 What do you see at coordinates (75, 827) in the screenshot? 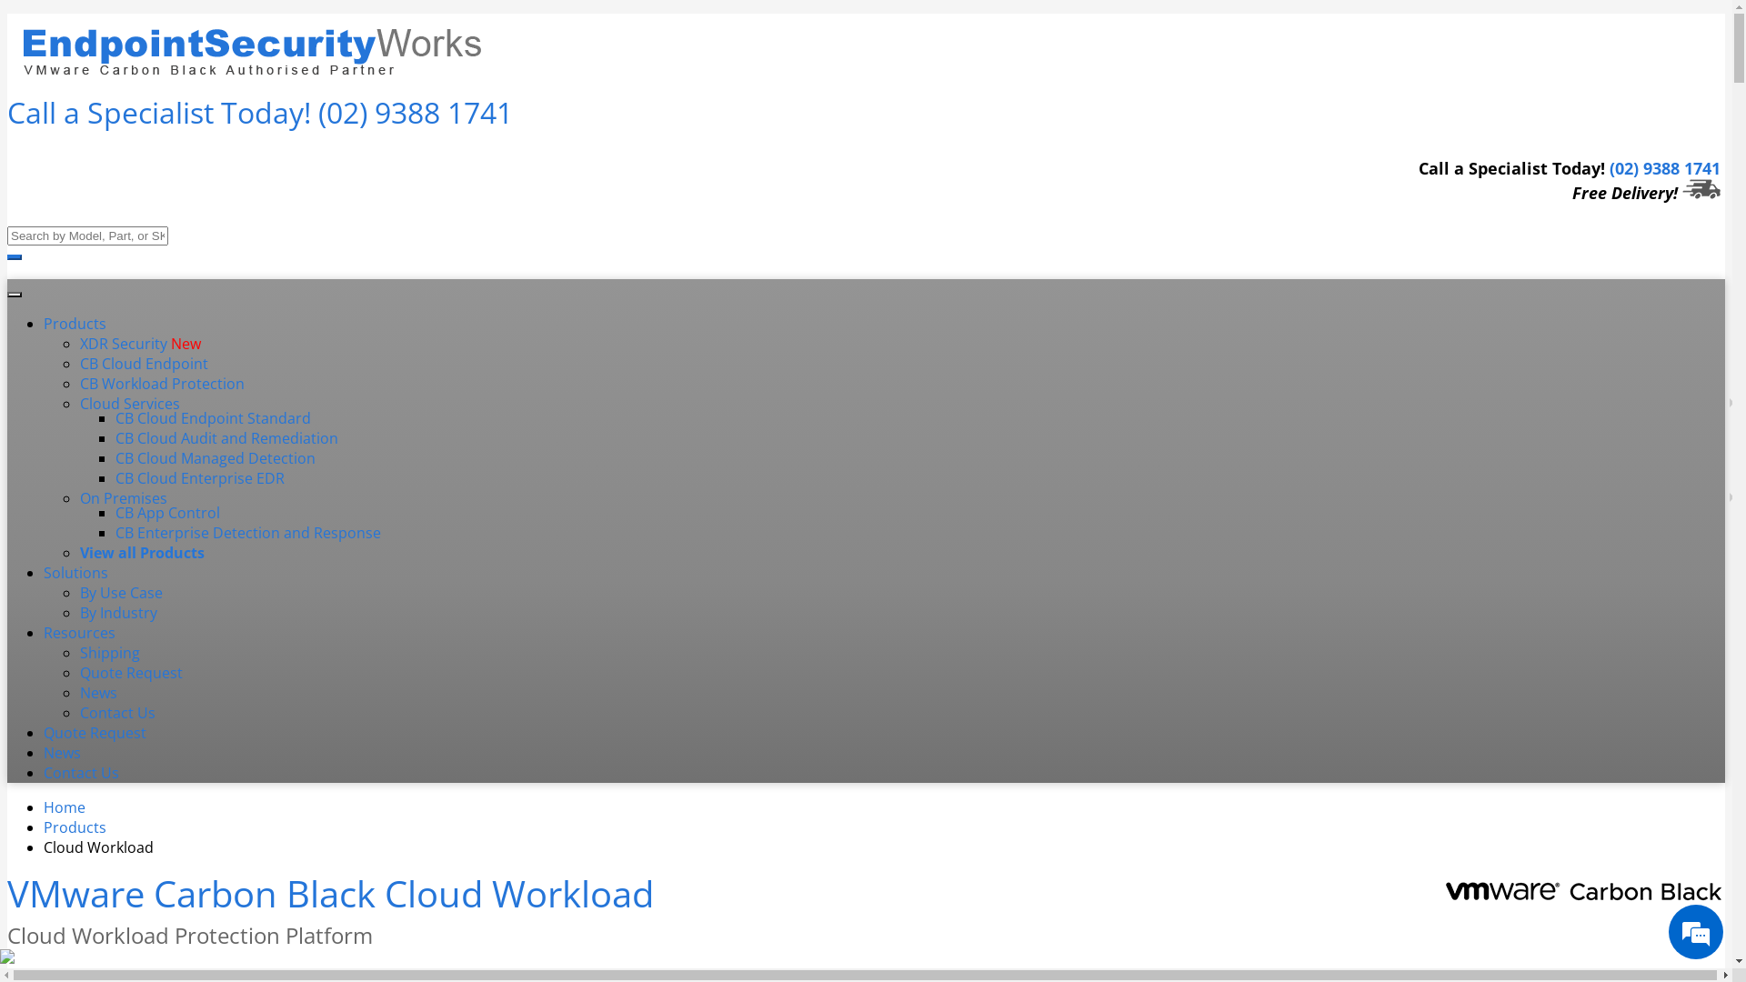
I see `Products` at bounding box center [75, 827].